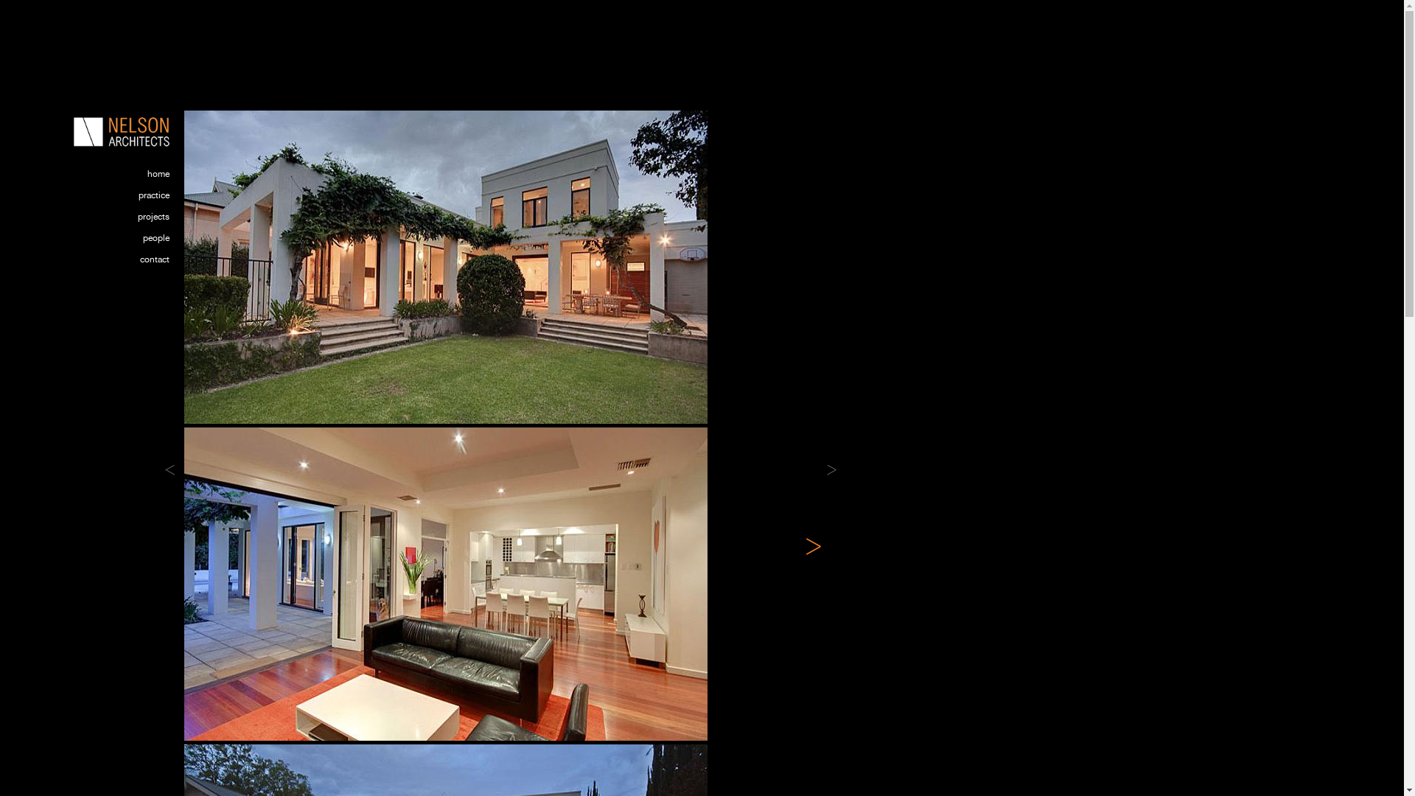 The image size is (1415, 796). Describe the element at coordinates (831, 470) in the screenshot. I see `Next` at that location.